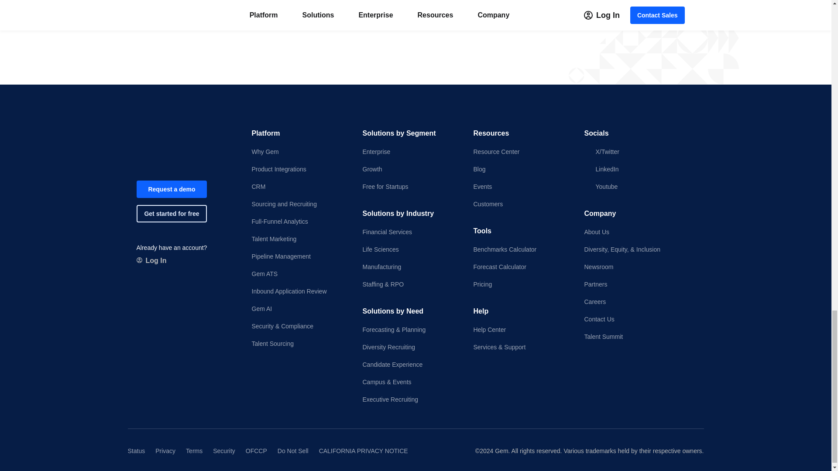 This screenshot has height=471, width=838. Describe the element at coordinates (299, 239) in the screenshot. I see `Talent Marketing` at that location.